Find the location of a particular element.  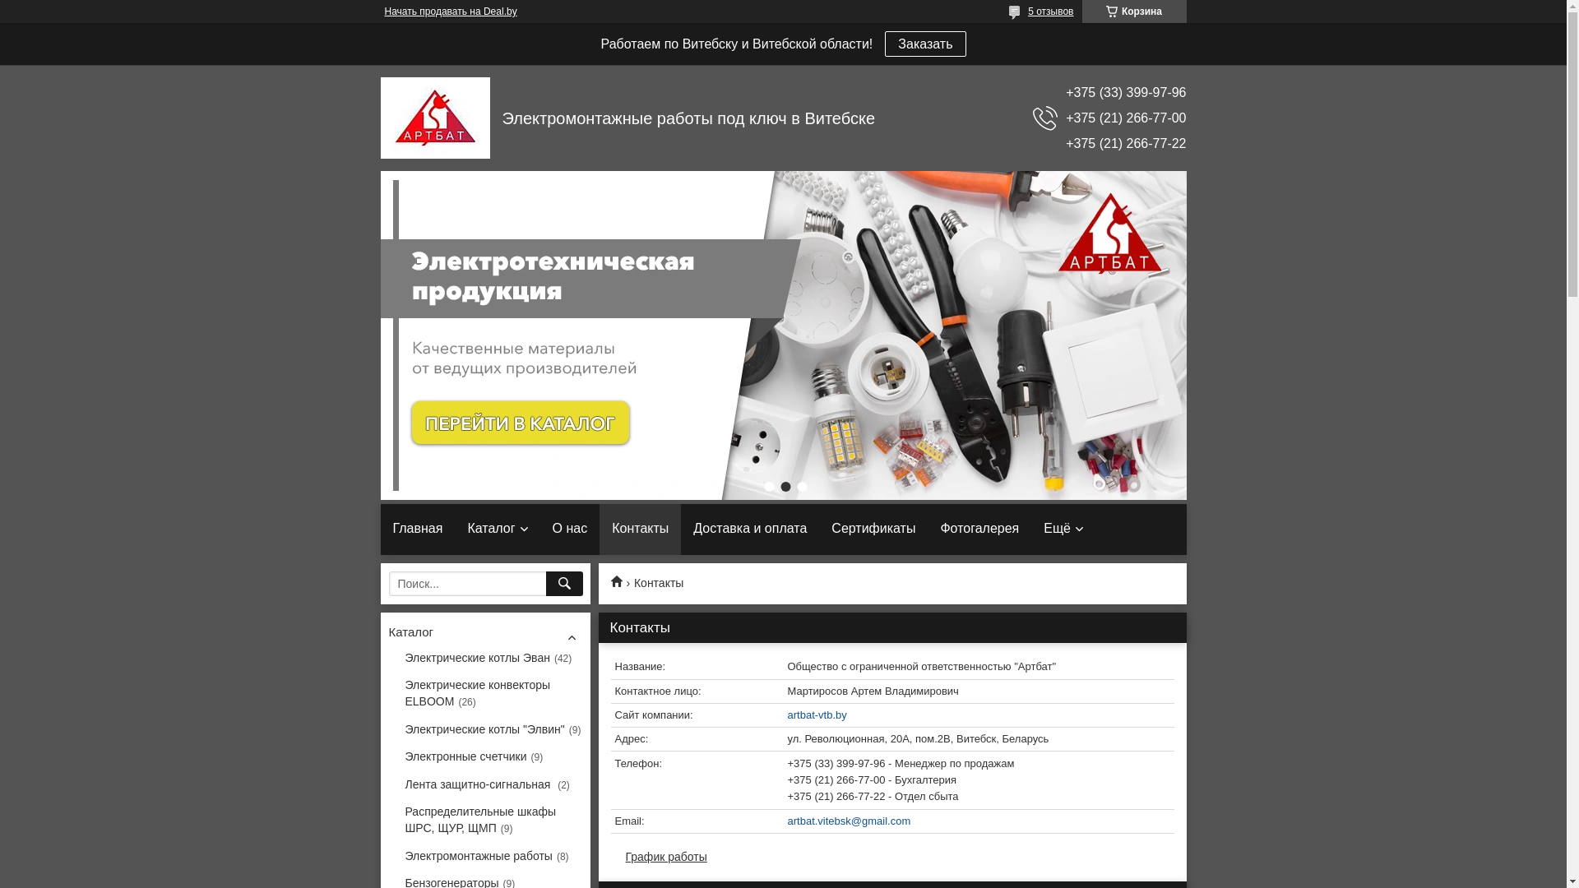

artbat-vtb.by is located at coordinates (891, 715).